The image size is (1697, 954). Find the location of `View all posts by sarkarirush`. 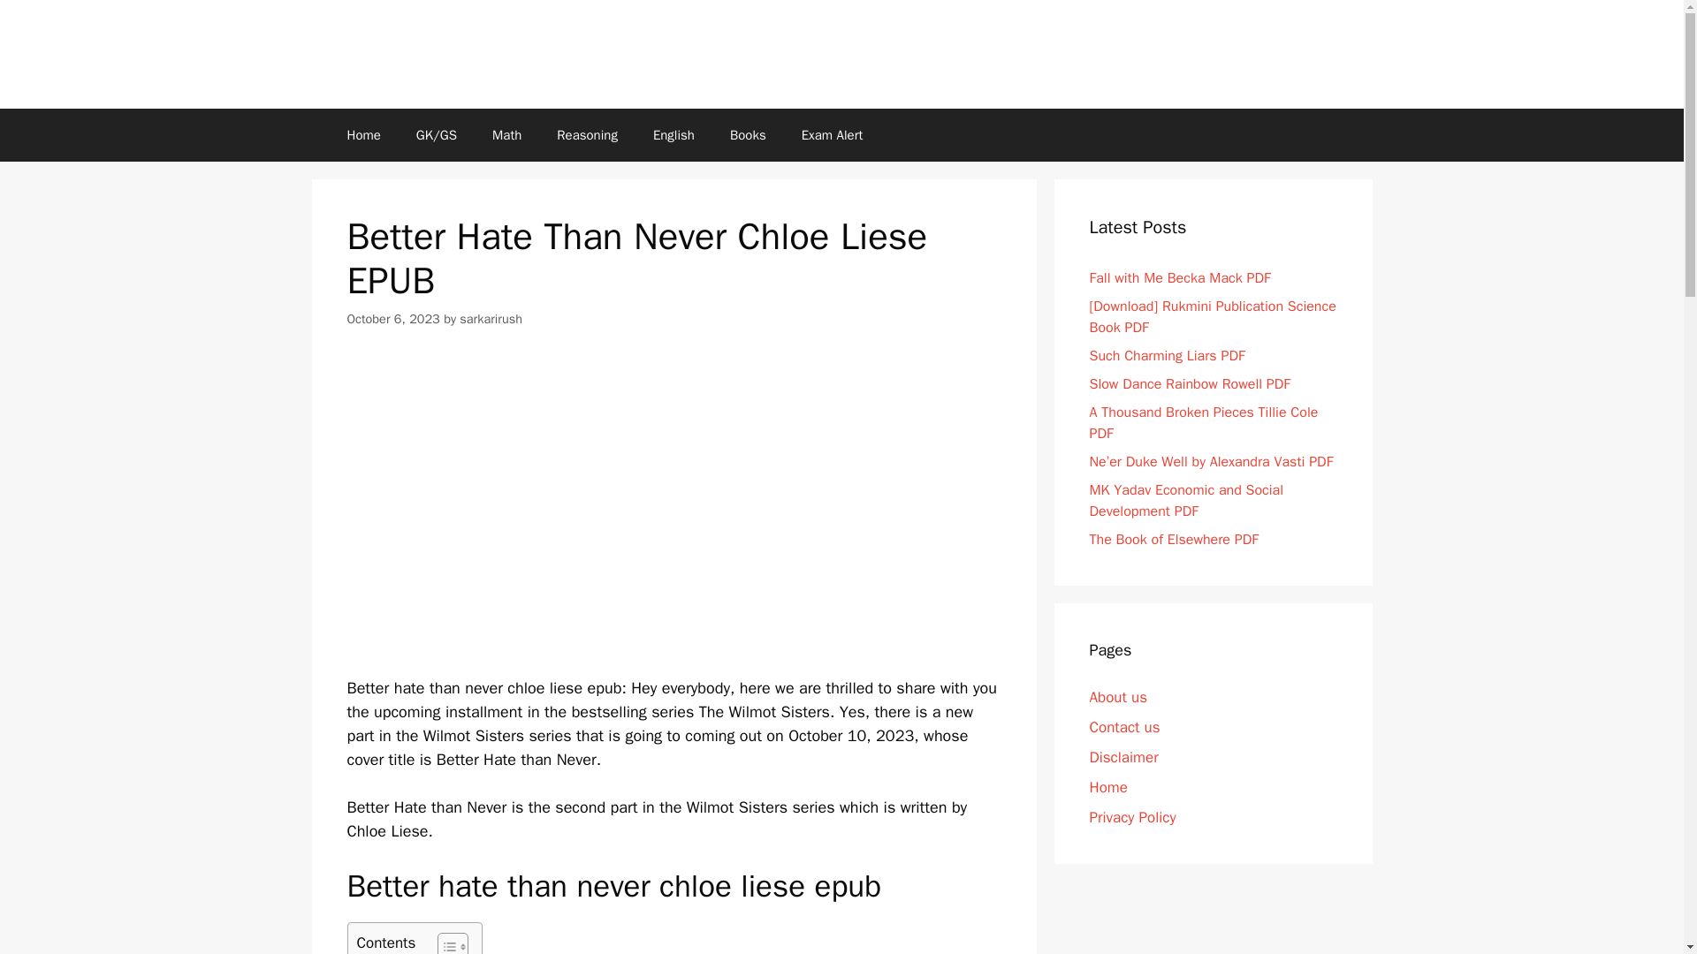

View all posts by sarkarirush is located at coordinates (491, 319).